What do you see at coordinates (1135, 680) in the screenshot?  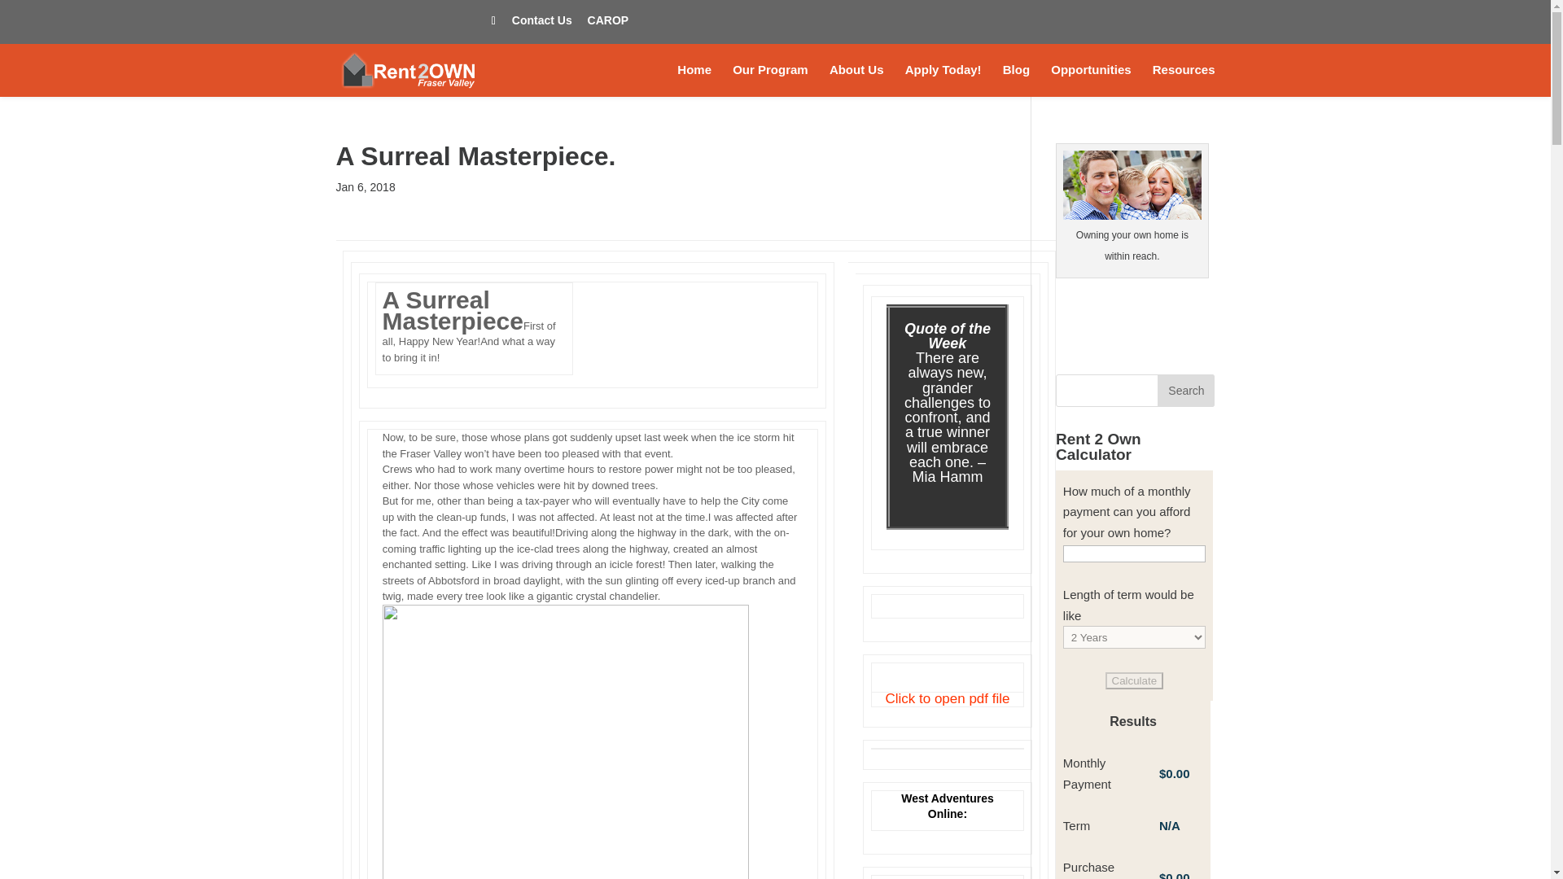 I see `Calculate` at bounding box center [1135, 680].